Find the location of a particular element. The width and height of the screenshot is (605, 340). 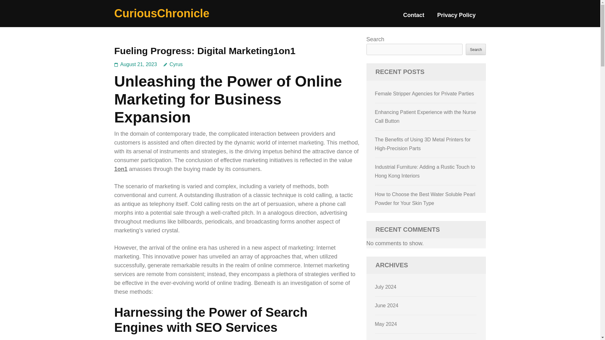

Enhancing Patient Experience with the Nurse Call Button is located at coordinates (425, 116).